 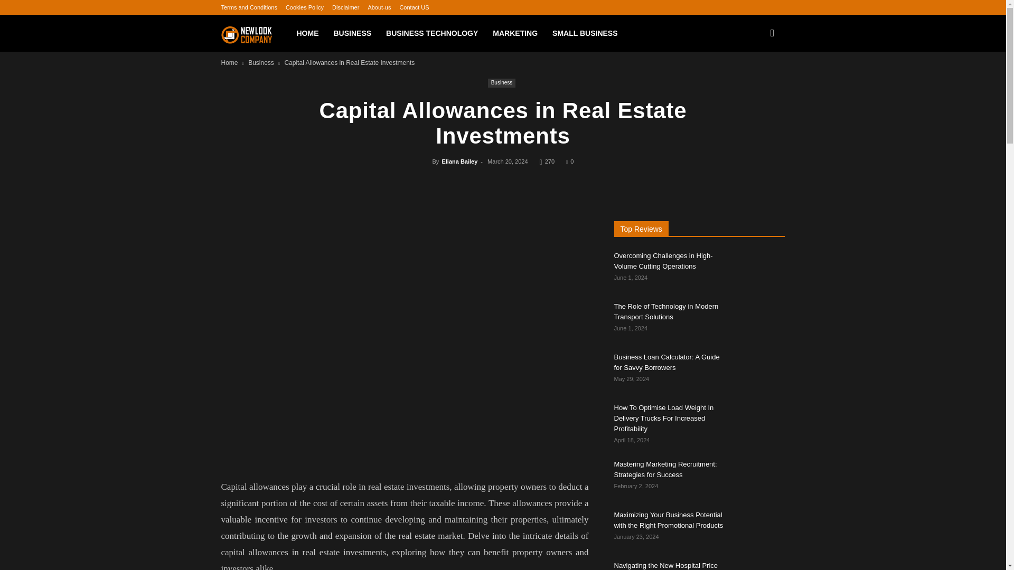 What do you see at coordinates (569, 161) in the screenshot?
I see `0` at bounding box center [569, 161].